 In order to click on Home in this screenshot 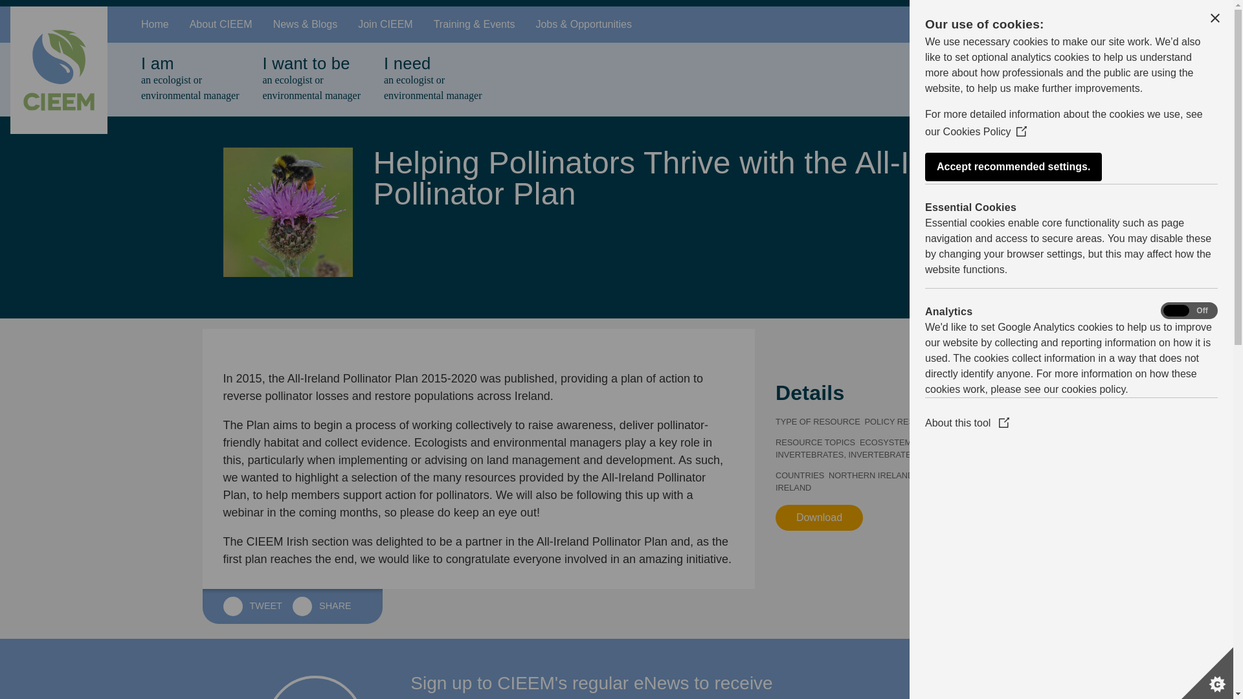, I will do `click(1169, 25)`.